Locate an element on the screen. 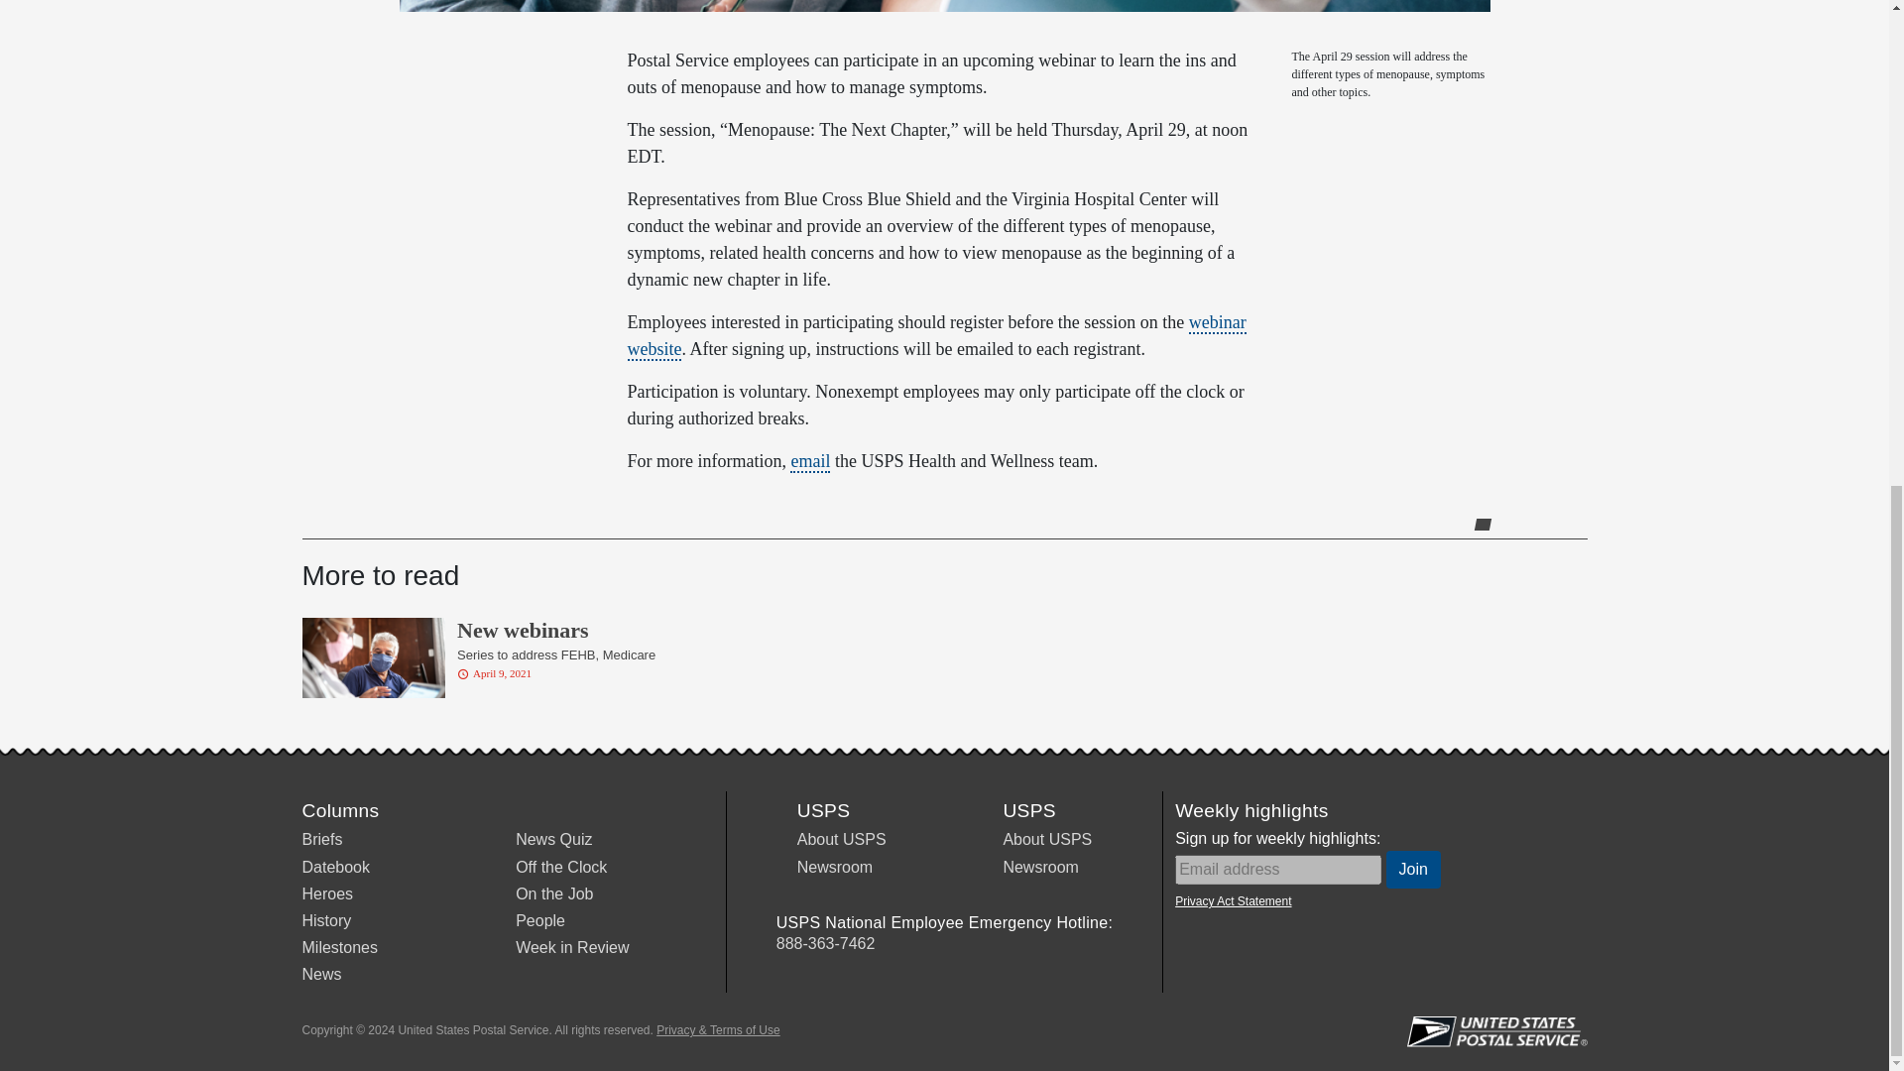 Image resolution: width=1904 pixels, height=1071 pixels. News Quiz is located at coordinates (553, 839).